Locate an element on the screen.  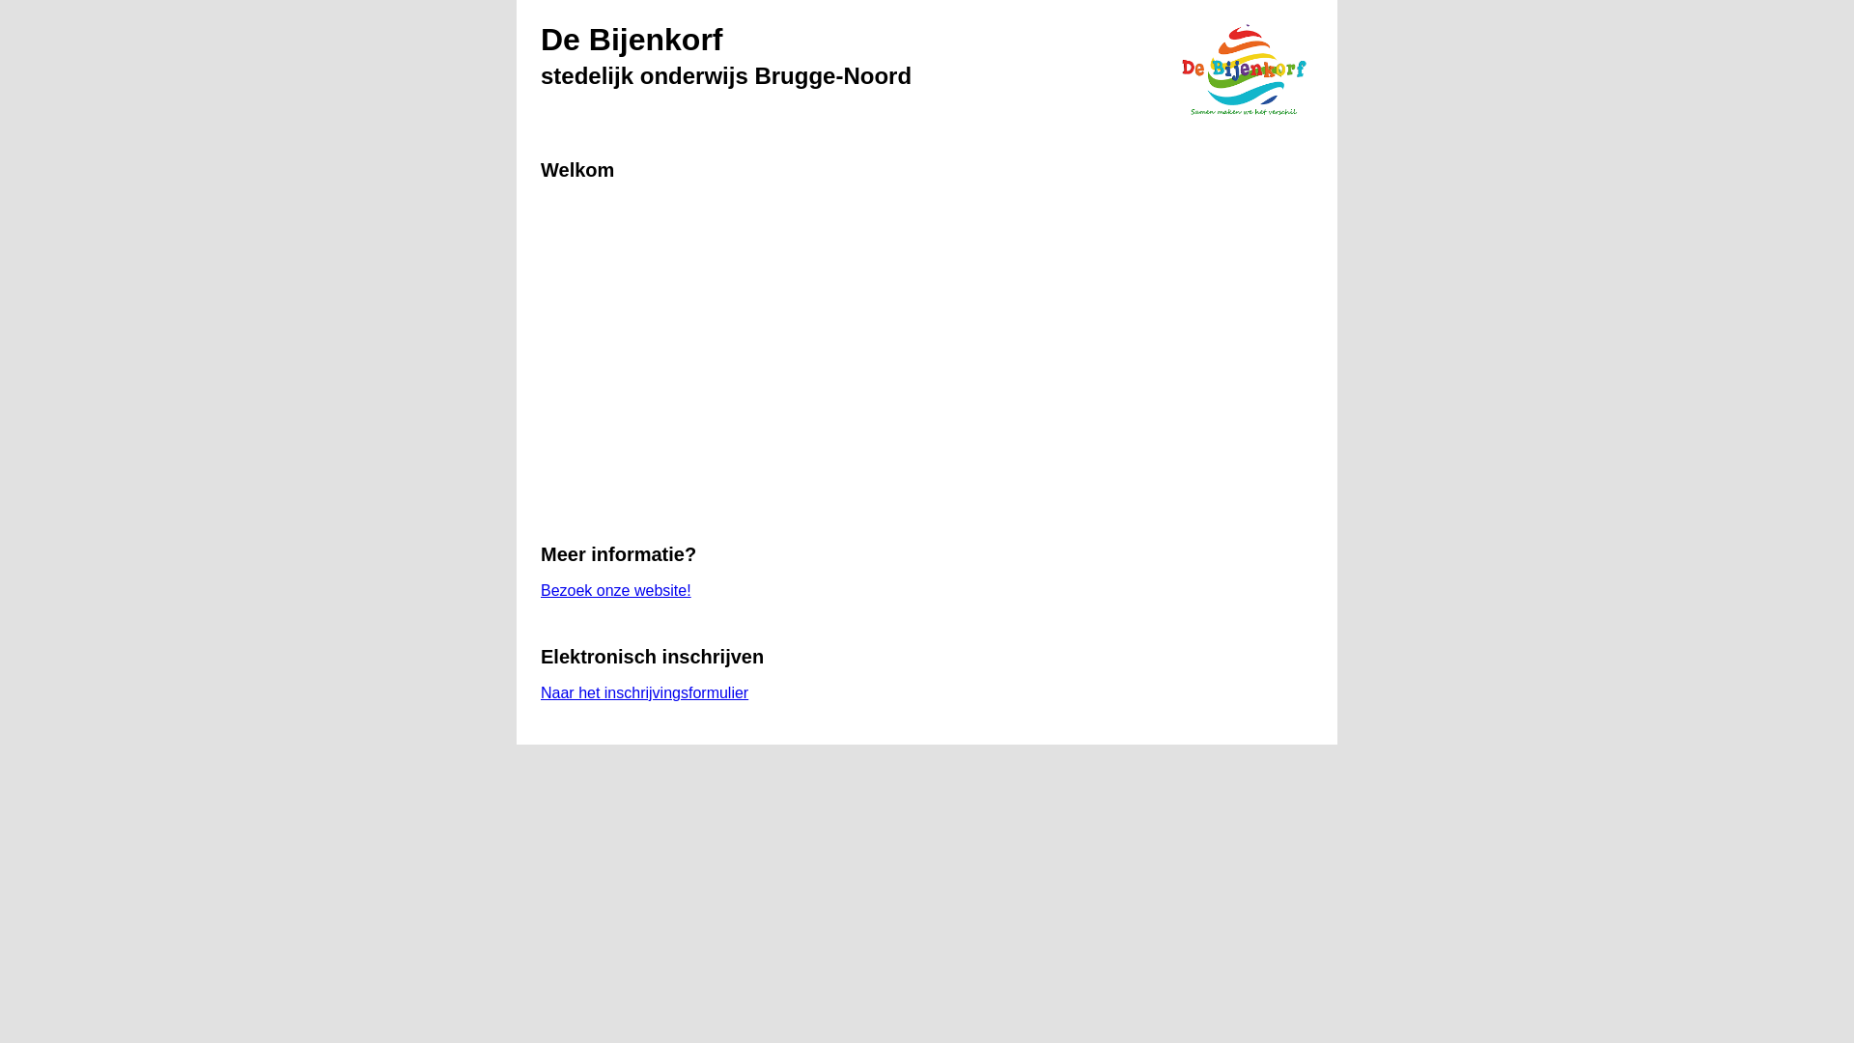
Naar het inschrijvingsformulier is located at coordinates (645, 693).